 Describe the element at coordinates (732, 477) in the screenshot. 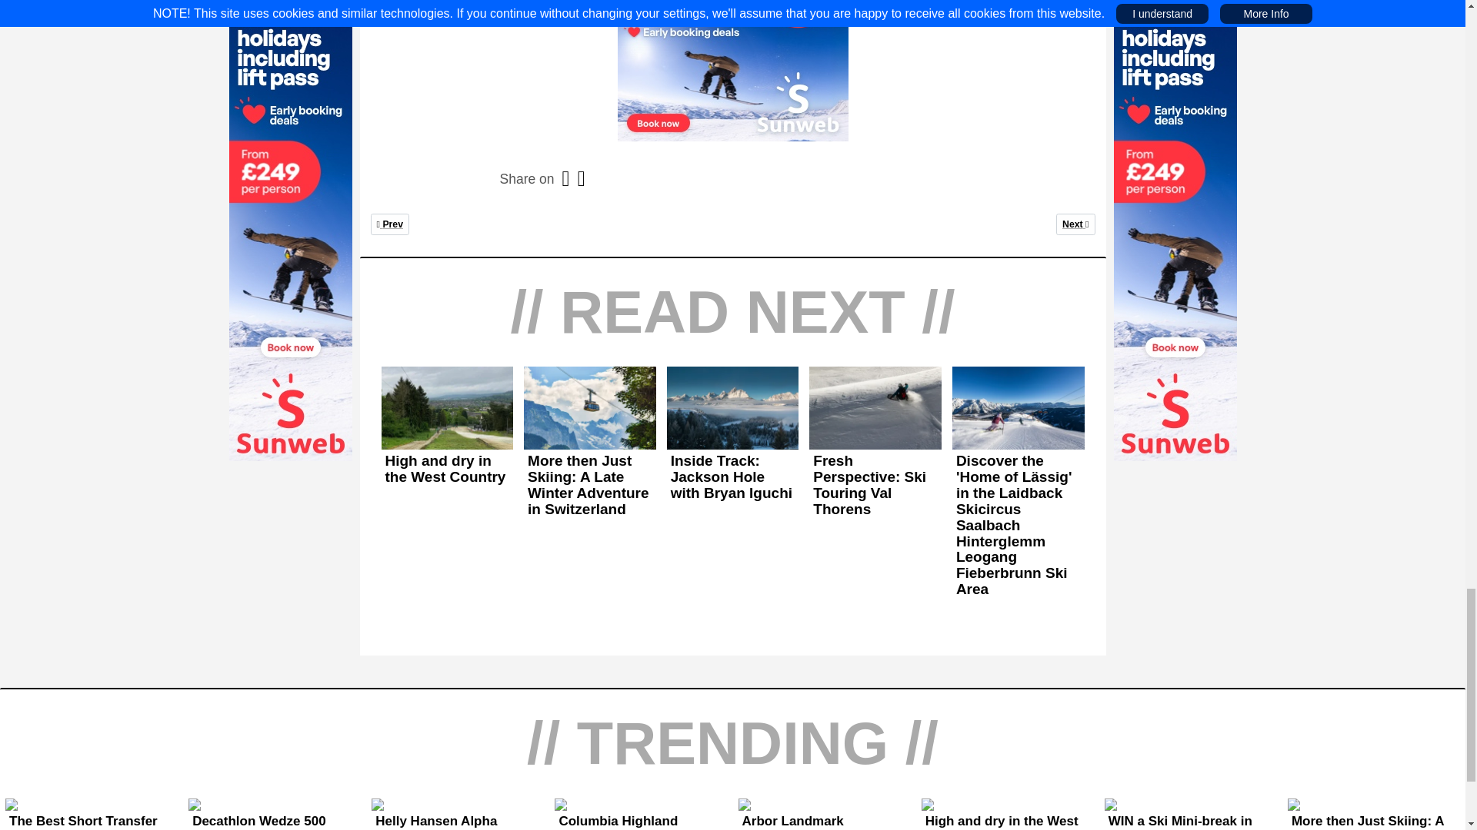

I see `Sunweb MPU Aug 24` at that location.